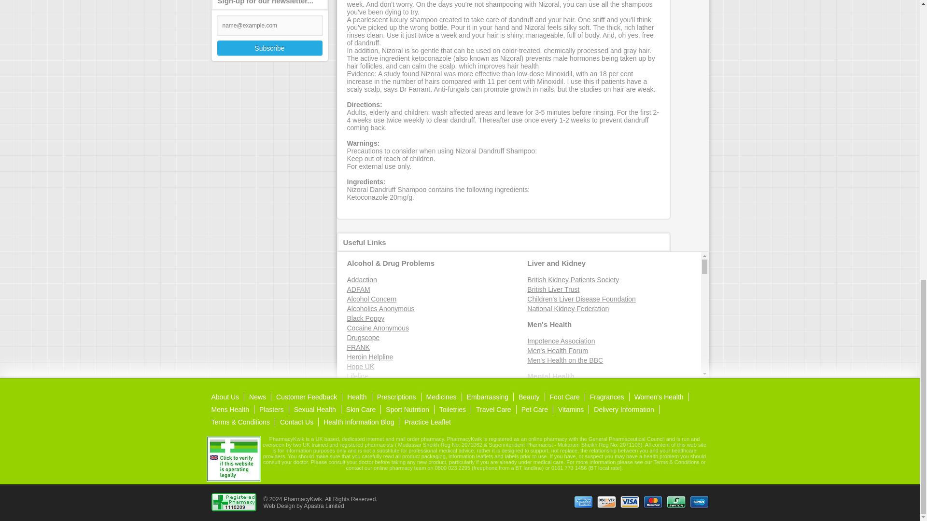 Image resolution: width=927 pixels, height=521 pixels. Describe the element at coordinates (233, 508) in the screenshot. I see `GPhC Registered Pharmacy` at that location.